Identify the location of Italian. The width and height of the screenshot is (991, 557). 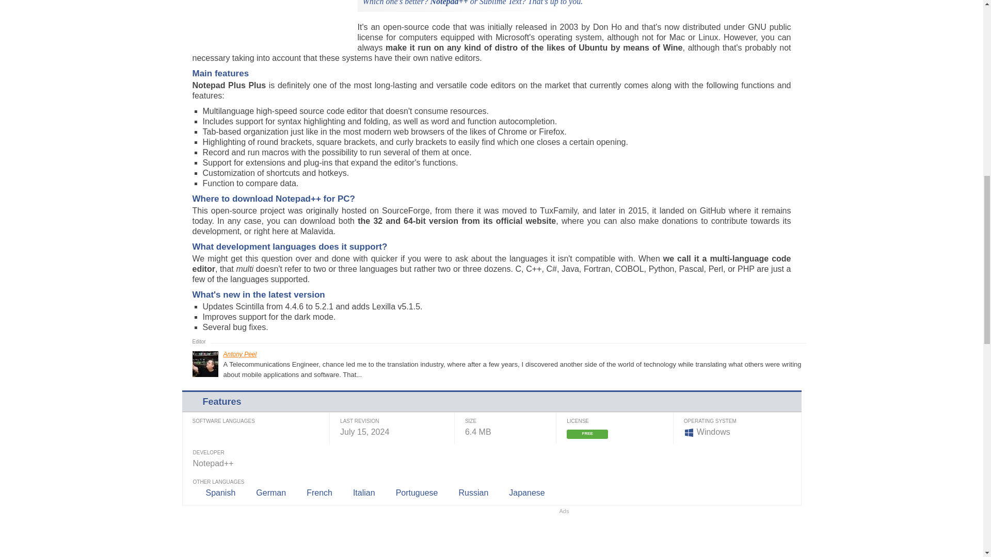
(364, 493).